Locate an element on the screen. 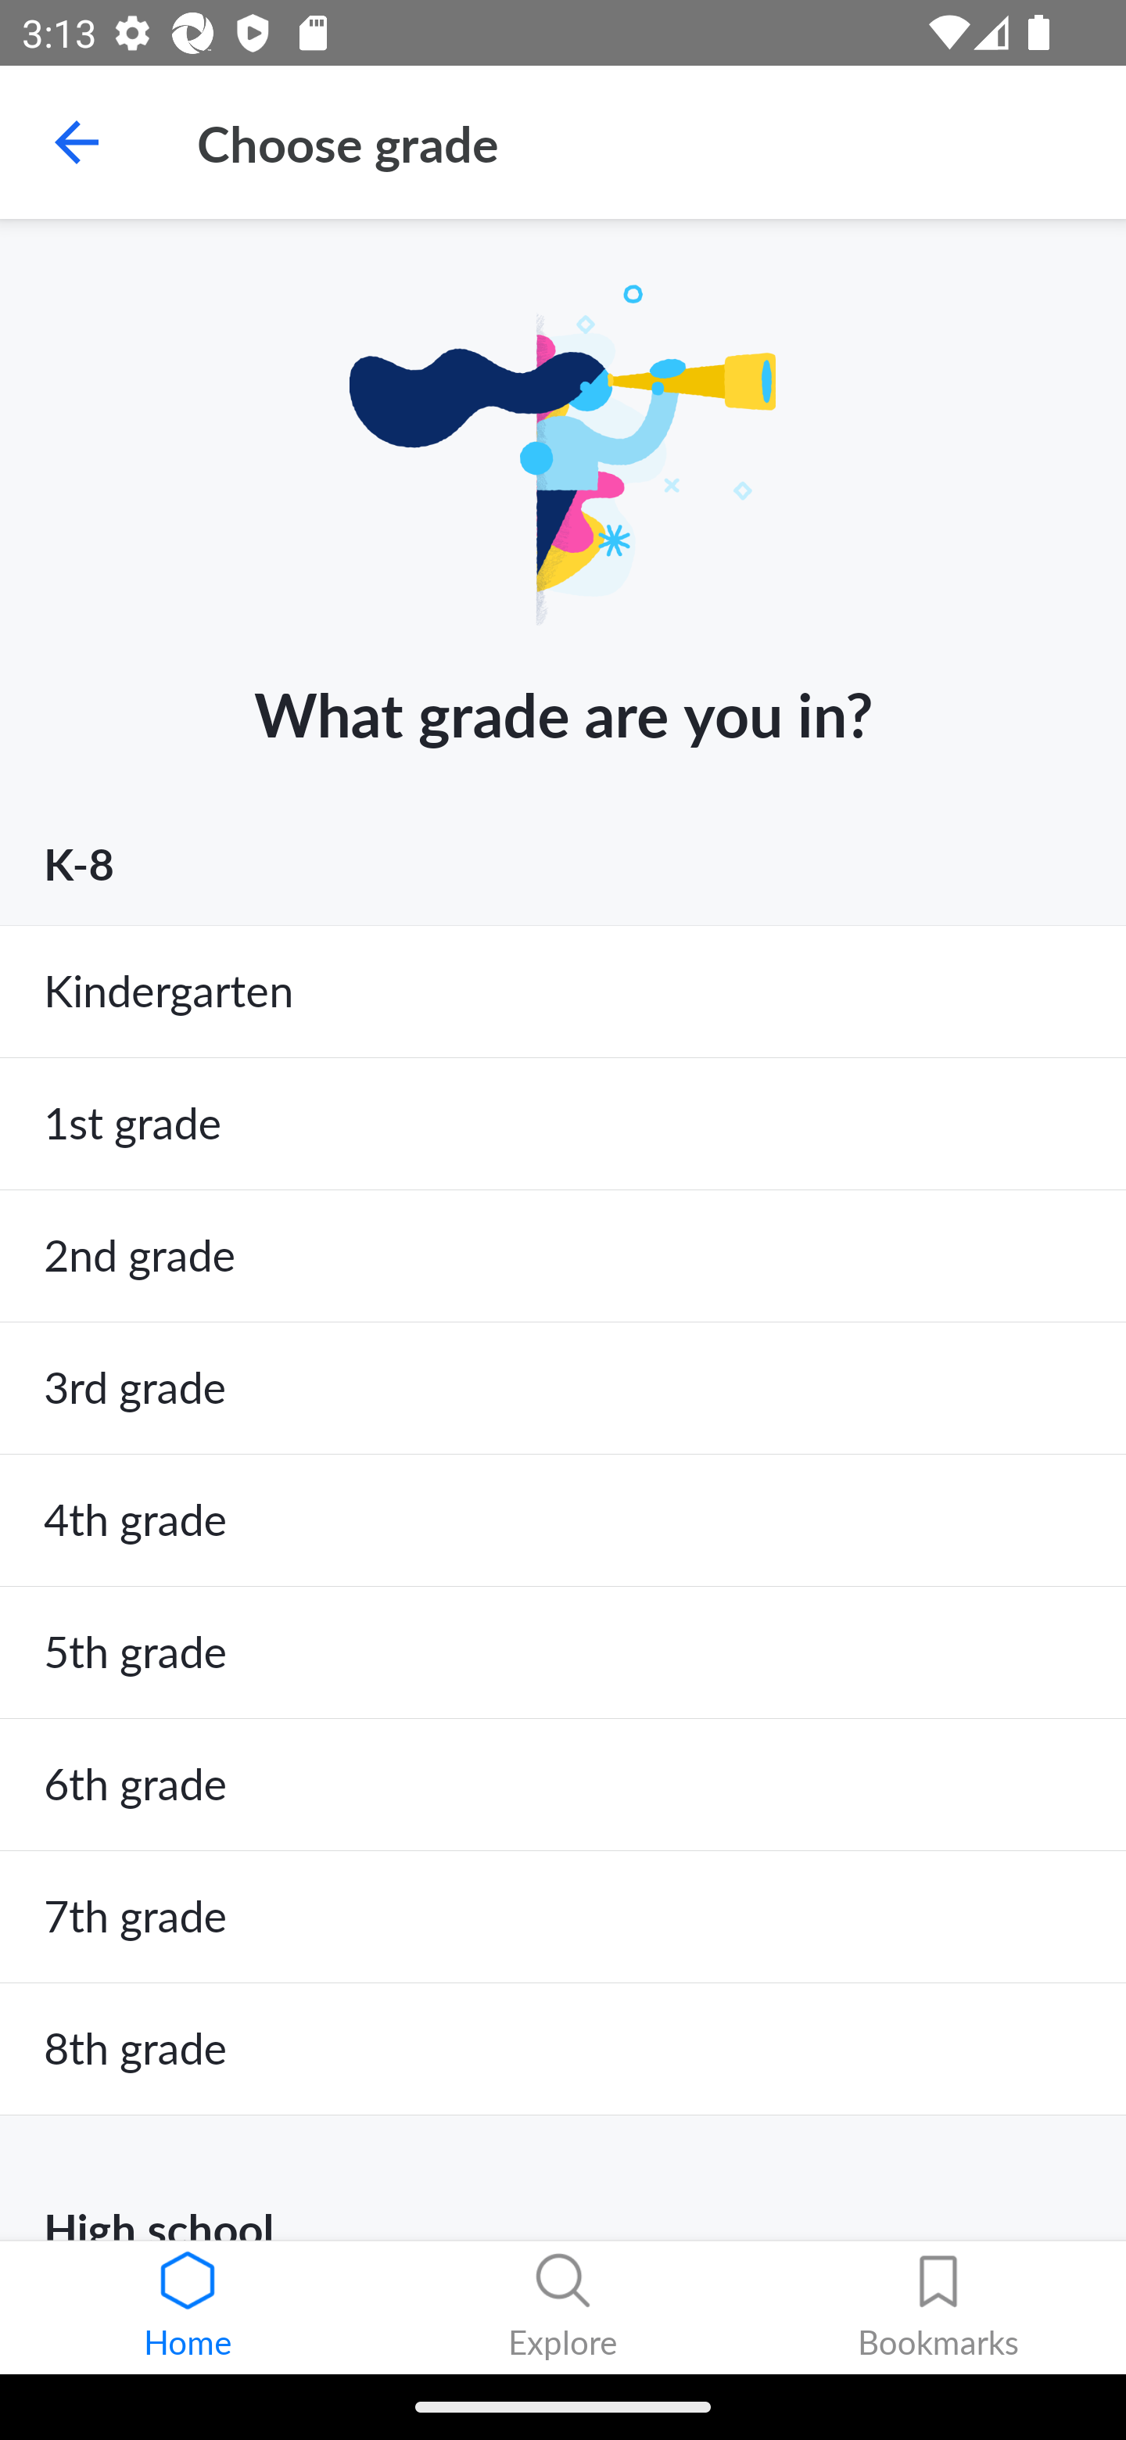 This screenshot has height=2440, width=1126. 8th grade is located at coordinates (563, 2049).